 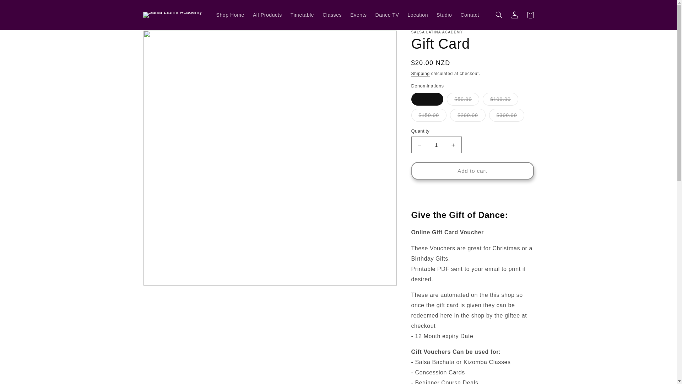 I want to click on Shop Home, so click(x=230, y=15).